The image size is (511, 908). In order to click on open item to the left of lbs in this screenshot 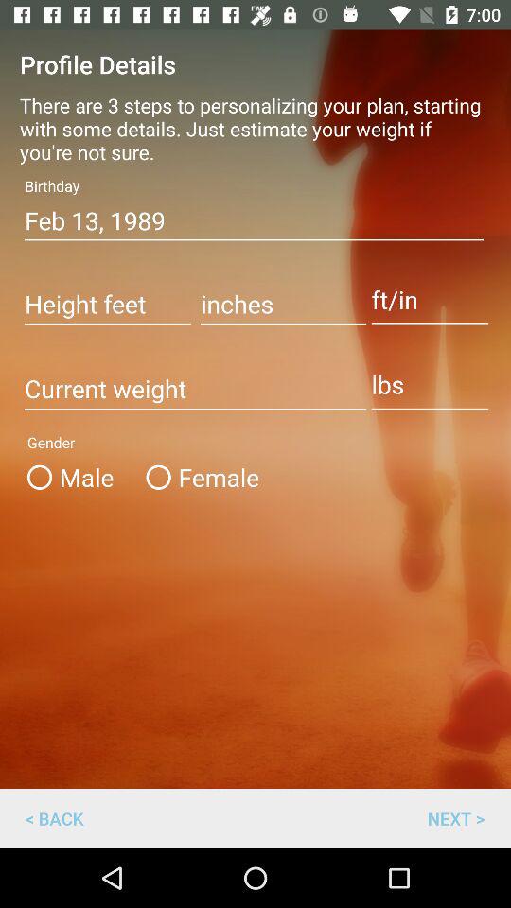, I will do `click(195, 390)`.